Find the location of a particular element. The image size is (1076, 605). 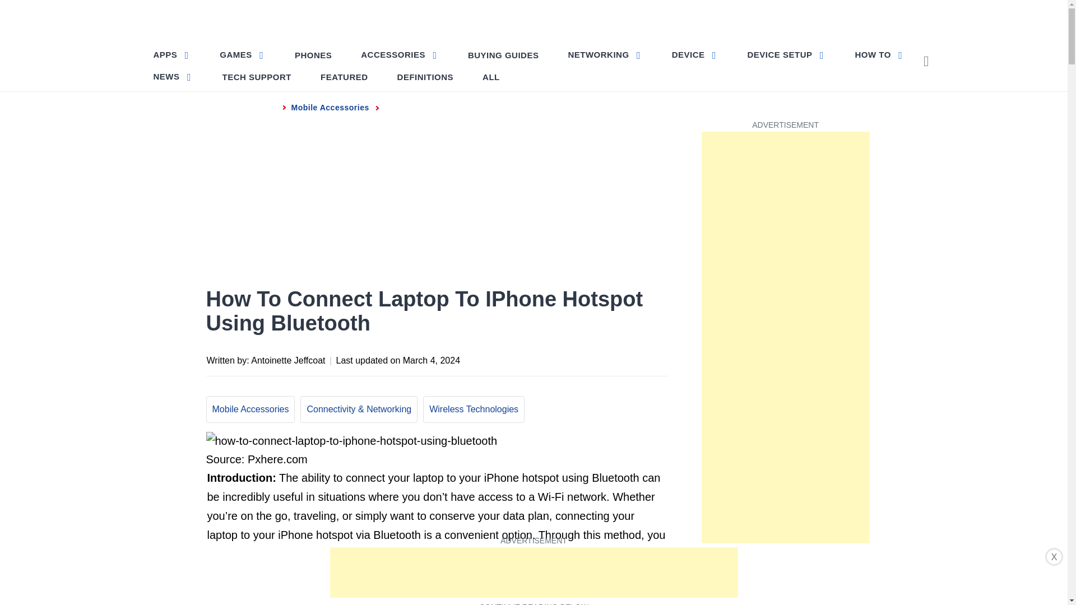

BUYING GUIDES is located at coordinates (503, 55).